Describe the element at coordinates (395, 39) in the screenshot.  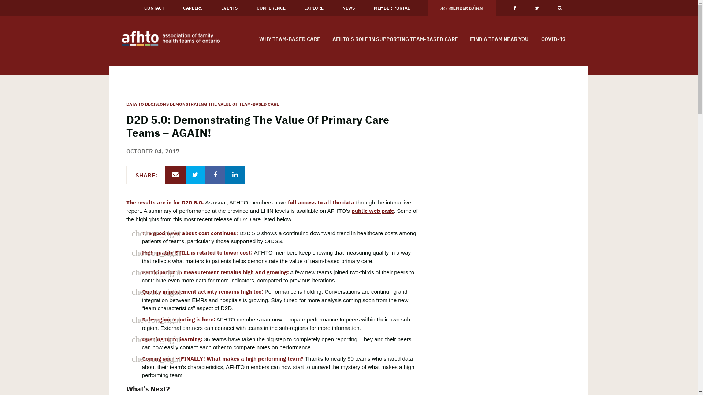
I see `AFHTO'S ROLE IN SUPPORTING TEAM-BASED CARE` at that location.